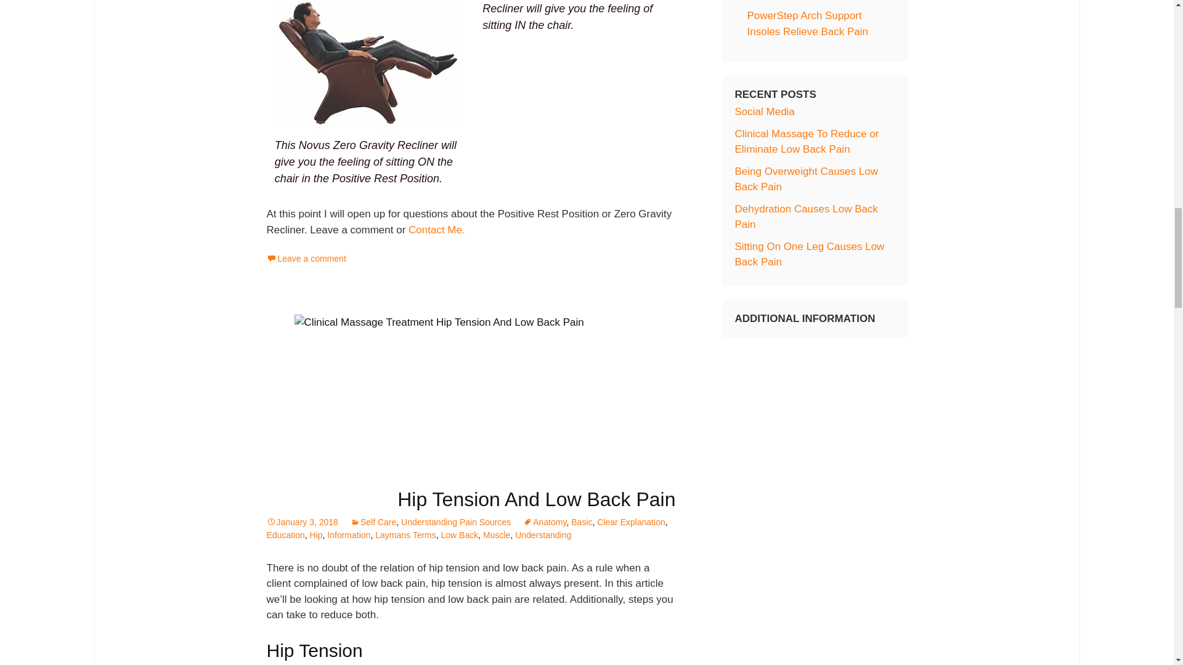 This screenshot has height=665, width=1183. I want to click on Self Care, so click(373, 522).